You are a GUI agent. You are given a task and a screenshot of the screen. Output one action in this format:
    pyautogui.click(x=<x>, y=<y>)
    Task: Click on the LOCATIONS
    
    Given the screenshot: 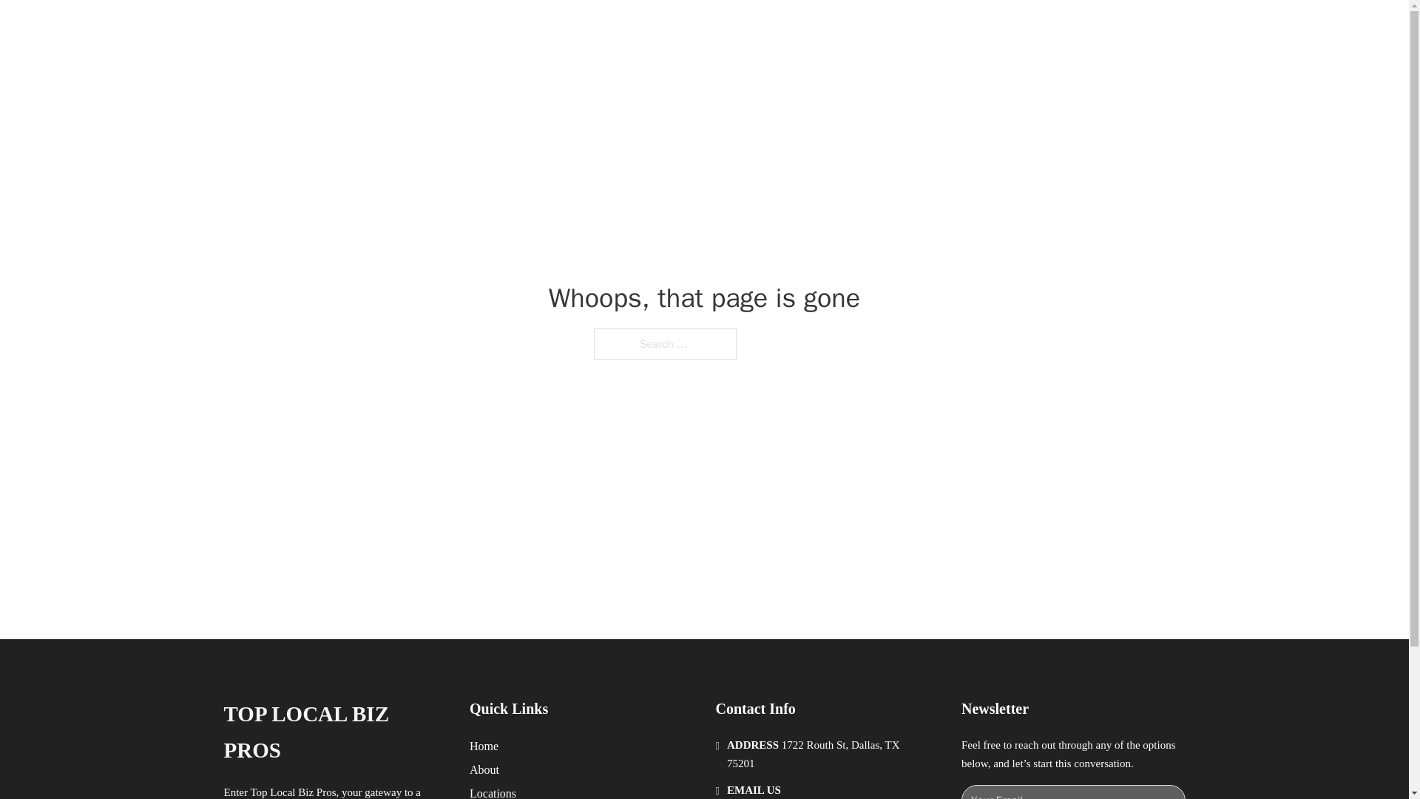 What is the action you would take?
    pyautogui.click(x=966, y=28)
    